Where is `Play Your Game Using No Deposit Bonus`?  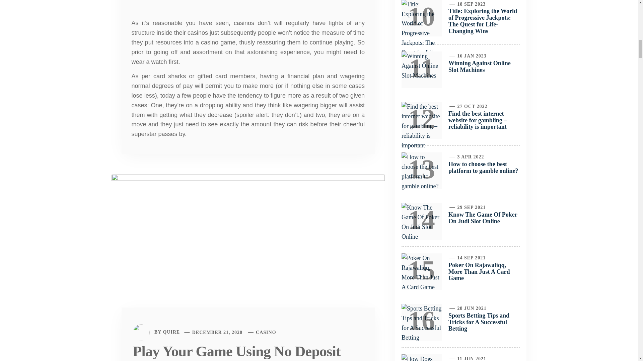
Play Your Game Using No Deposit Bonus is located at coordinates (236, 352).